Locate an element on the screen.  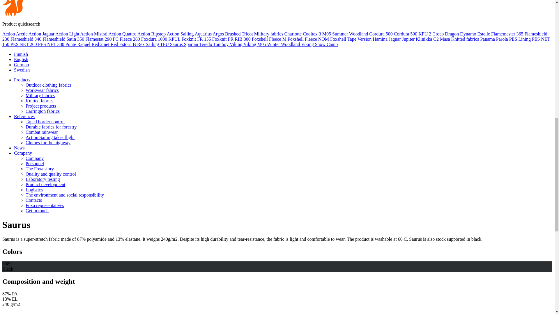
Dragon is located at coordinates (452, 34).